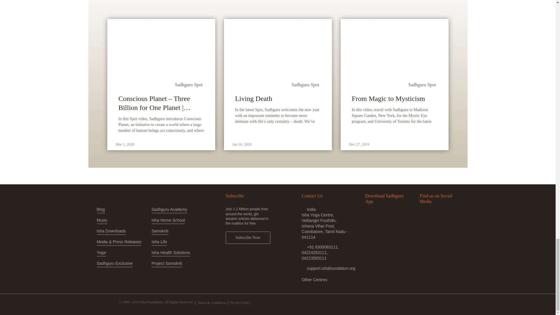 This screenshot has height=315, width=560. I want to click on From Magic to Mysticism, so click(394, 99).